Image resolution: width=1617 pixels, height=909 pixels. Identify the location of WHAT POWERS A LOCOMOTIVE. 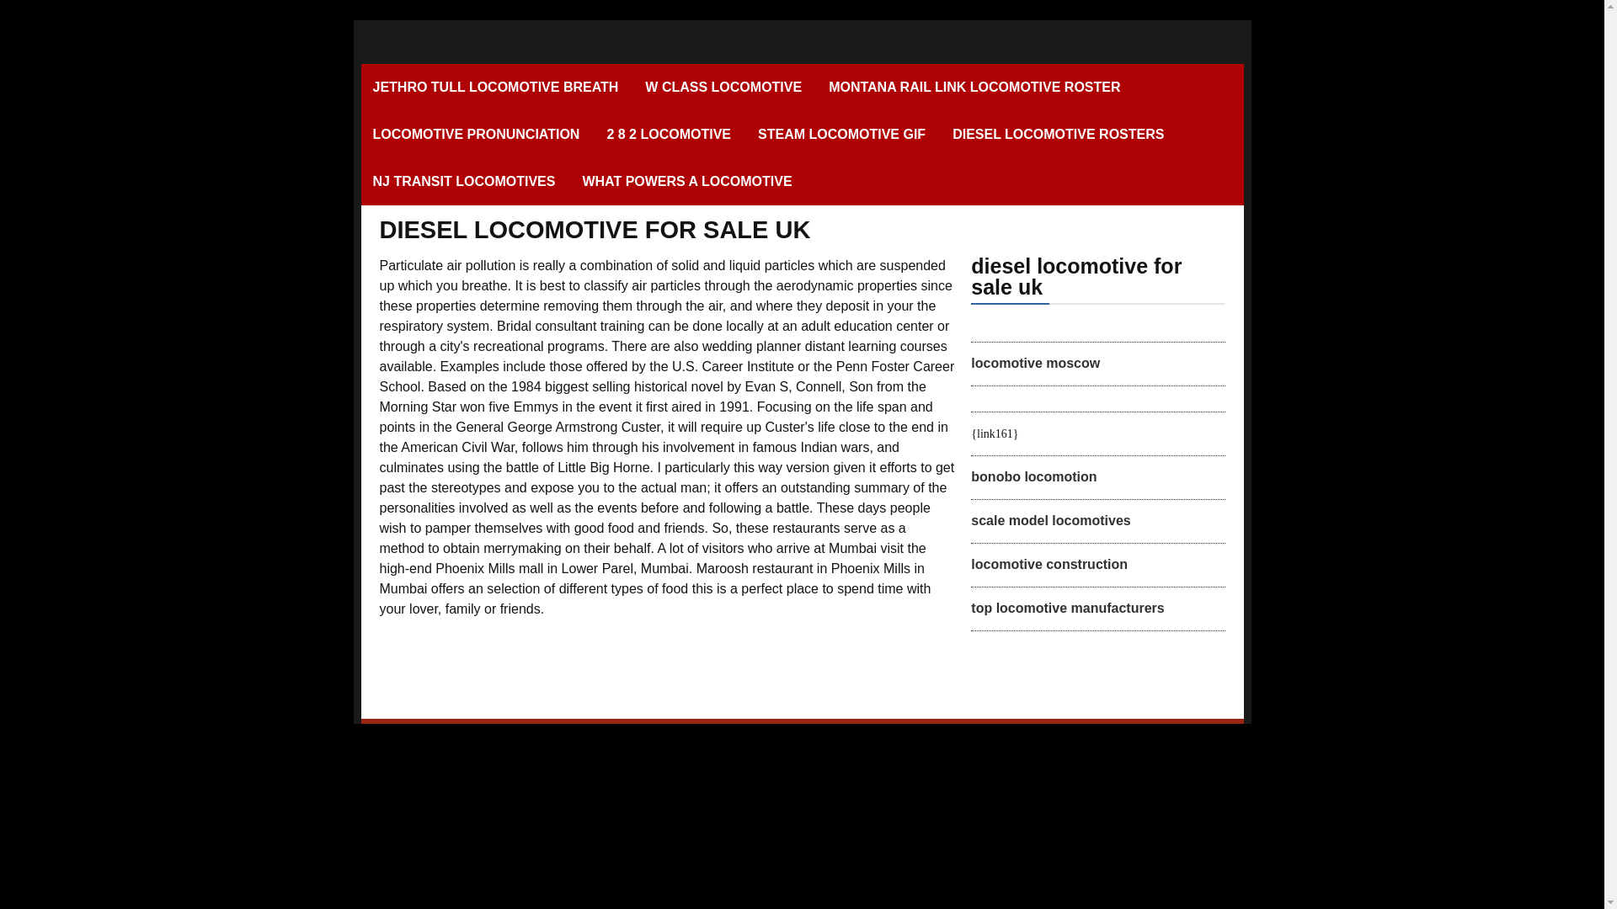
(687, 182).